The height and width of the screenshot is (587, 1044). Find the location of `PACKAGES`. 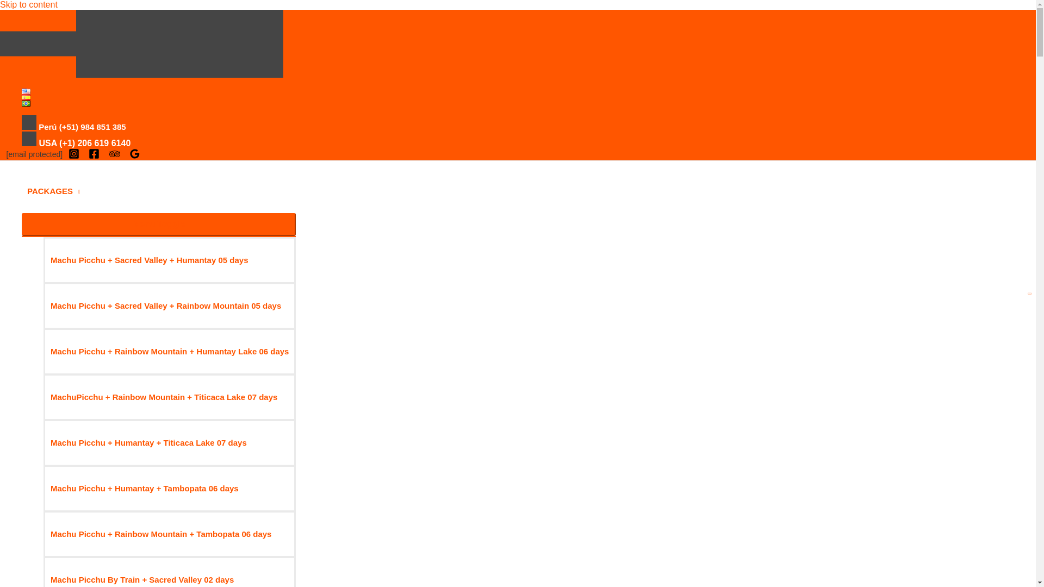

PACKAGES is located at coordinates (159, 191).